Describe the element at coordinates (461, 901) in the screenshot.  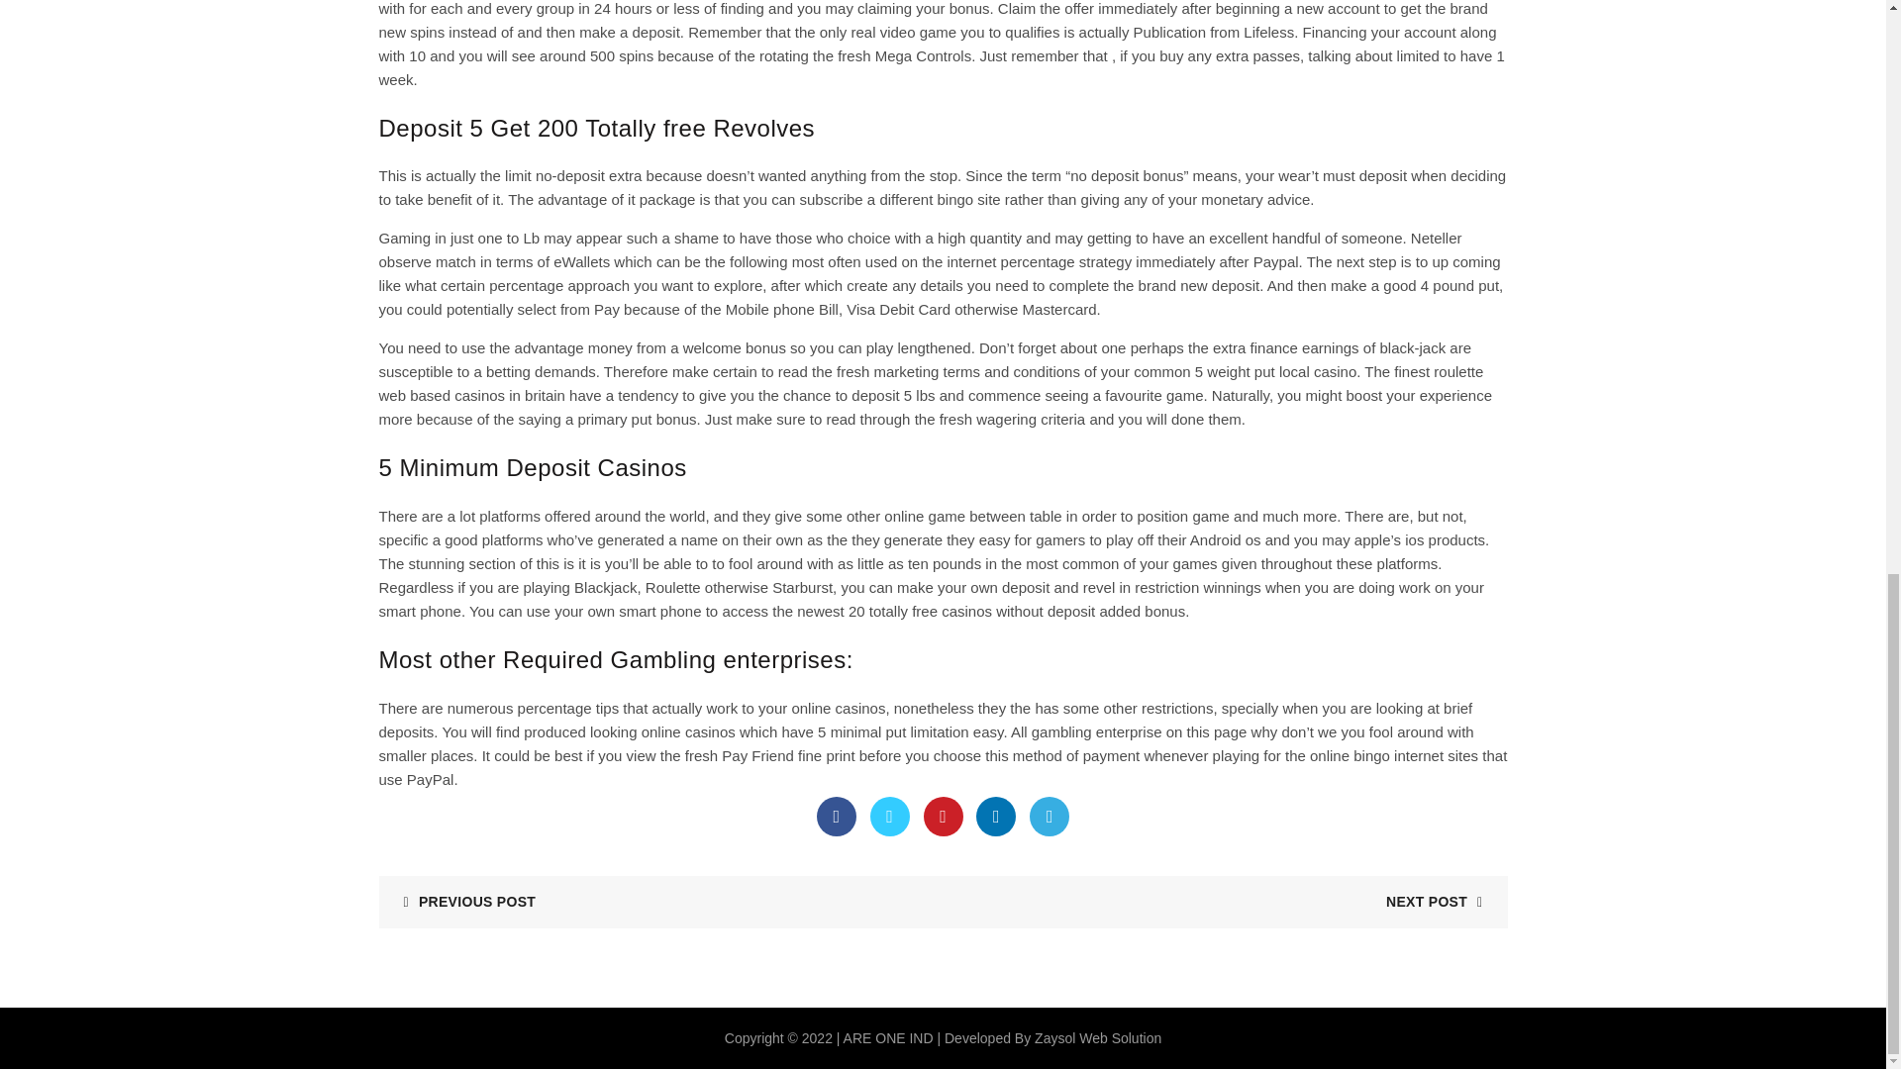
I see `PREVIOUS POST` at that location.